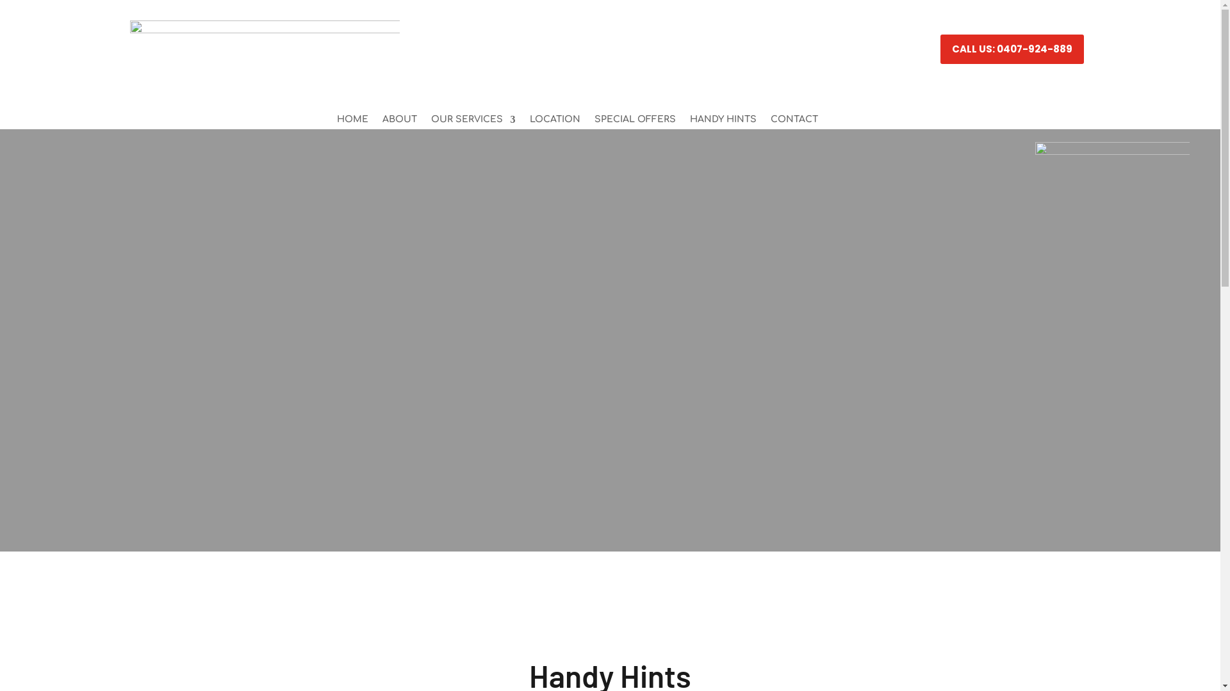 This screenshot has width=1230, height=691. I want to click on OUR SERVICES, so click(473, 122).